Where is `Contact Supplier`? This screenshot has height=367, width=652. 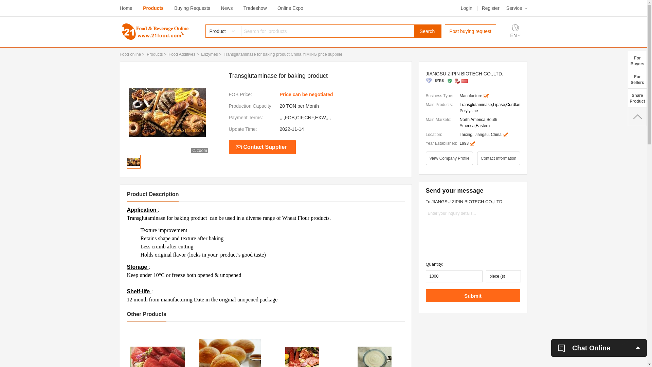 Contact Supplier is located at coordinates (262, 147).